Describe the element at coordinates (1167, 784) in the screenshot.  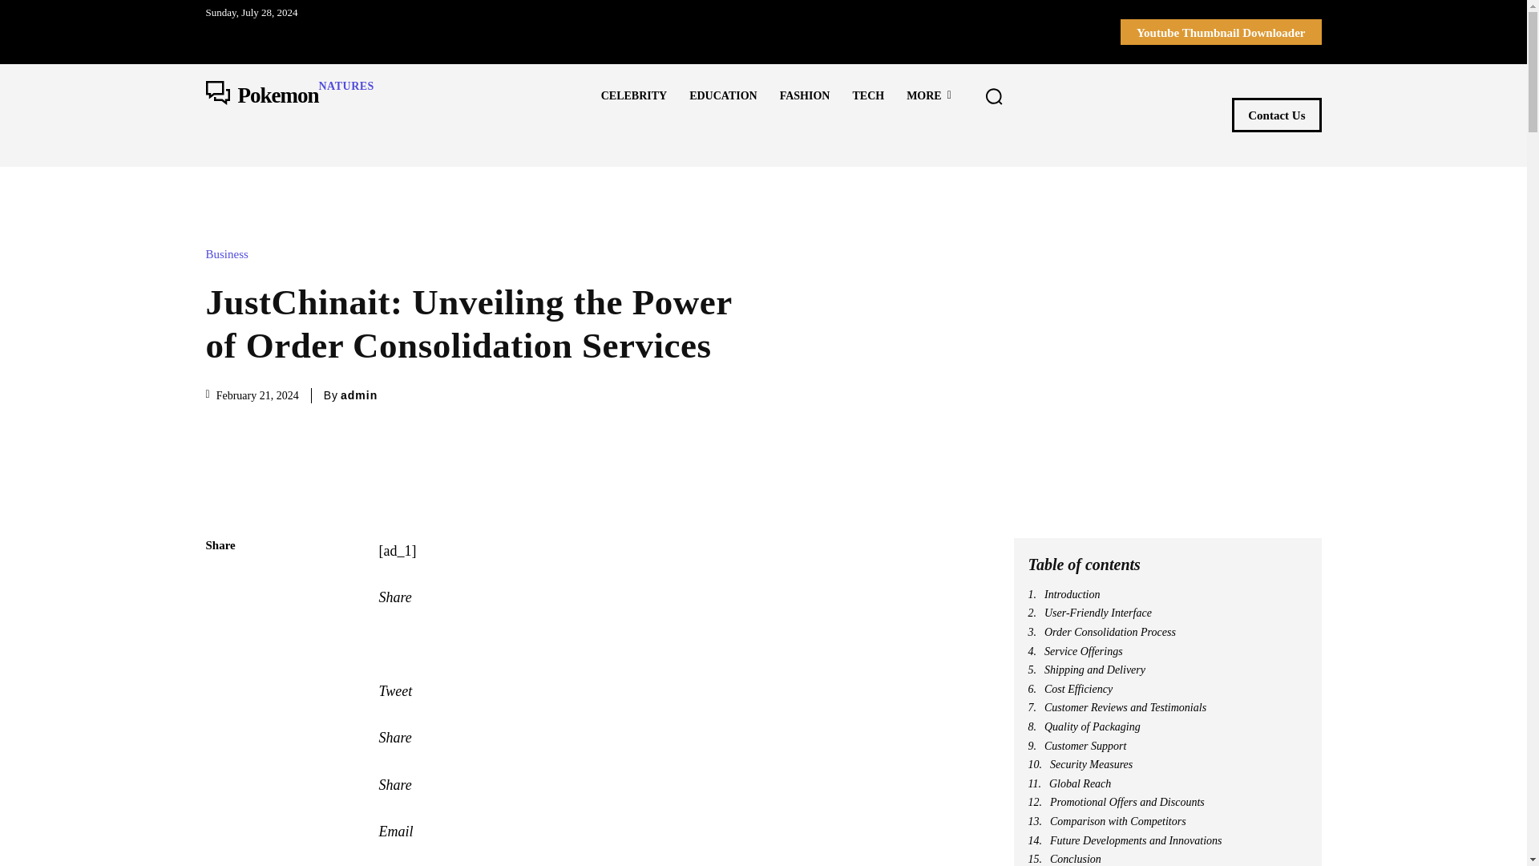
I see `Global Reach` at that location.